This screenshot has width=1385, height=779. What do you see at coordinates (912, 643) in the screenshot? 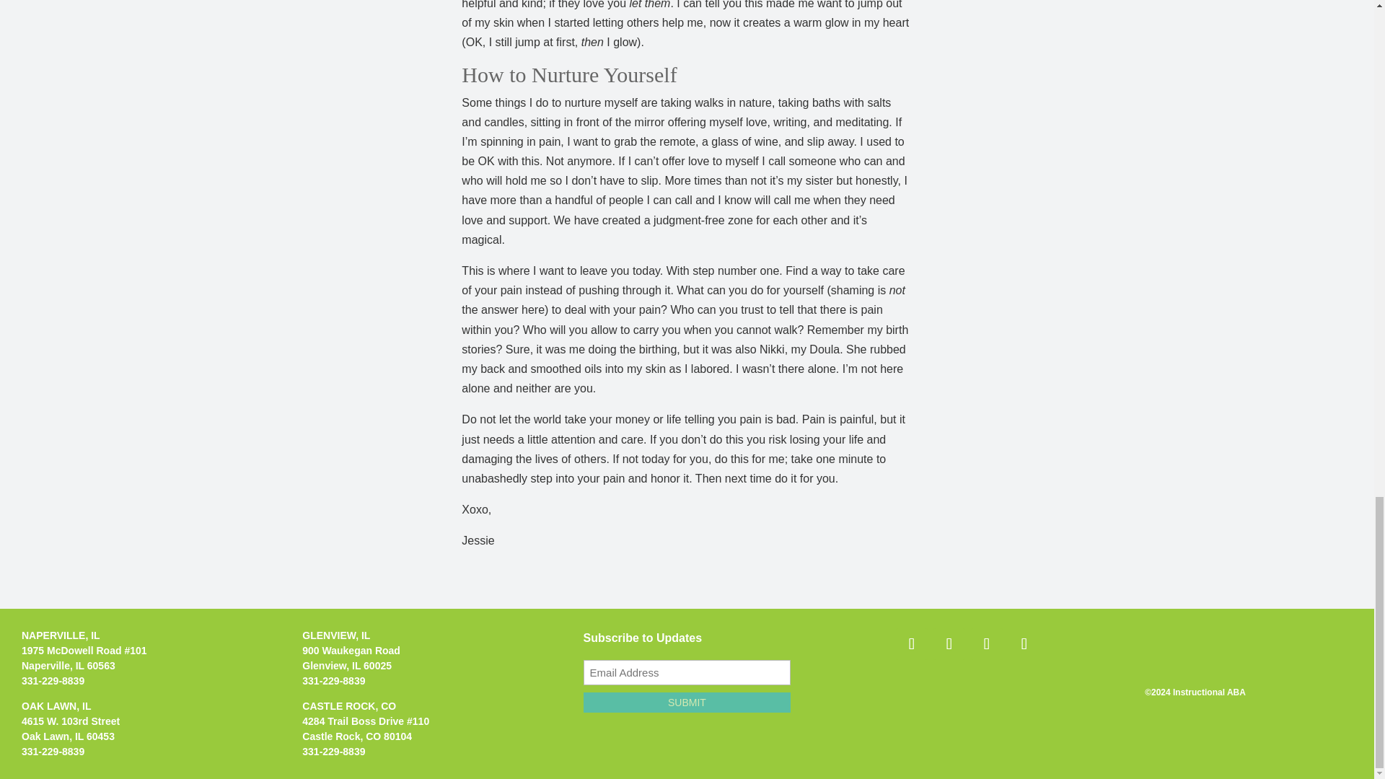
I see `Follow on Facebook` at bounding box center [912, 643].